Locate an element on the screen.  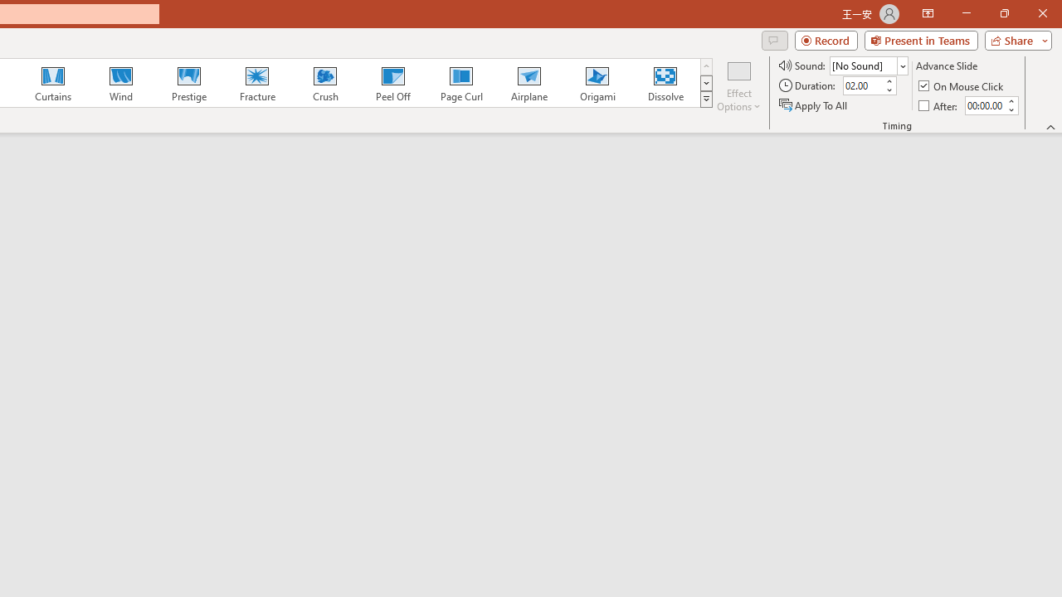
Curtains is located at coordinates (53, 83).